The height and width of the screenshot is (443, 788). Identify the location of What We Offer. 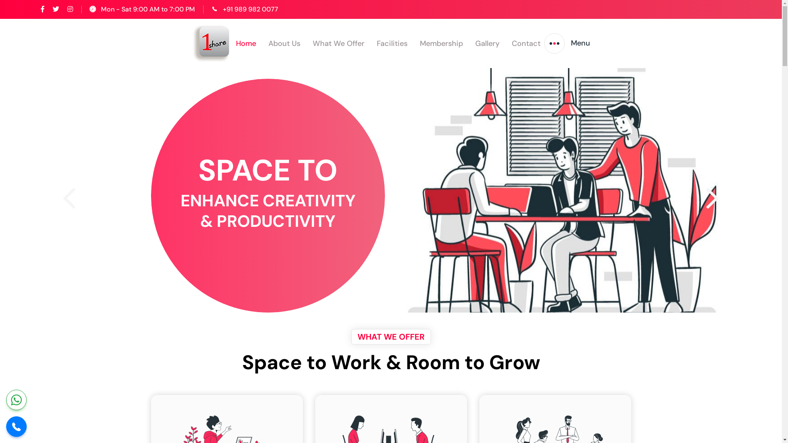
(339, 43).